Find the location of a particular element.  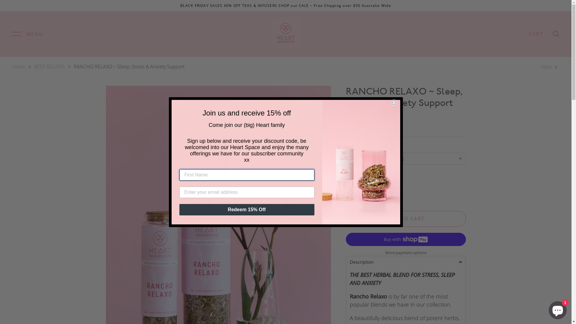

ADD TO CART is located at coordinates (406, 219).